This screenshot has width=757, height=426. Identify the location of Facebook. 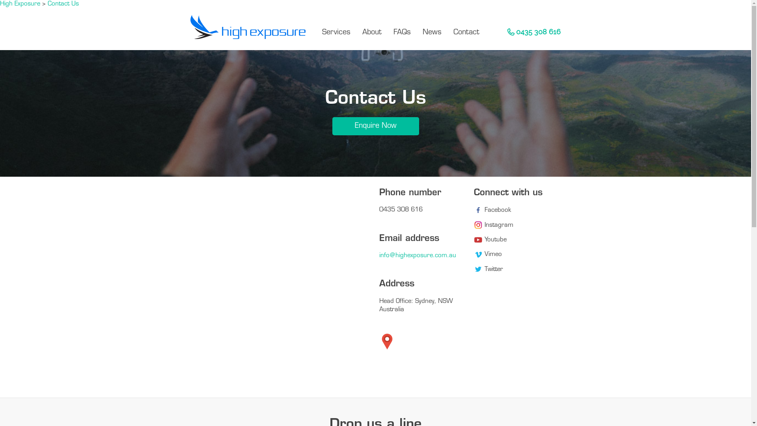
(492, 211).